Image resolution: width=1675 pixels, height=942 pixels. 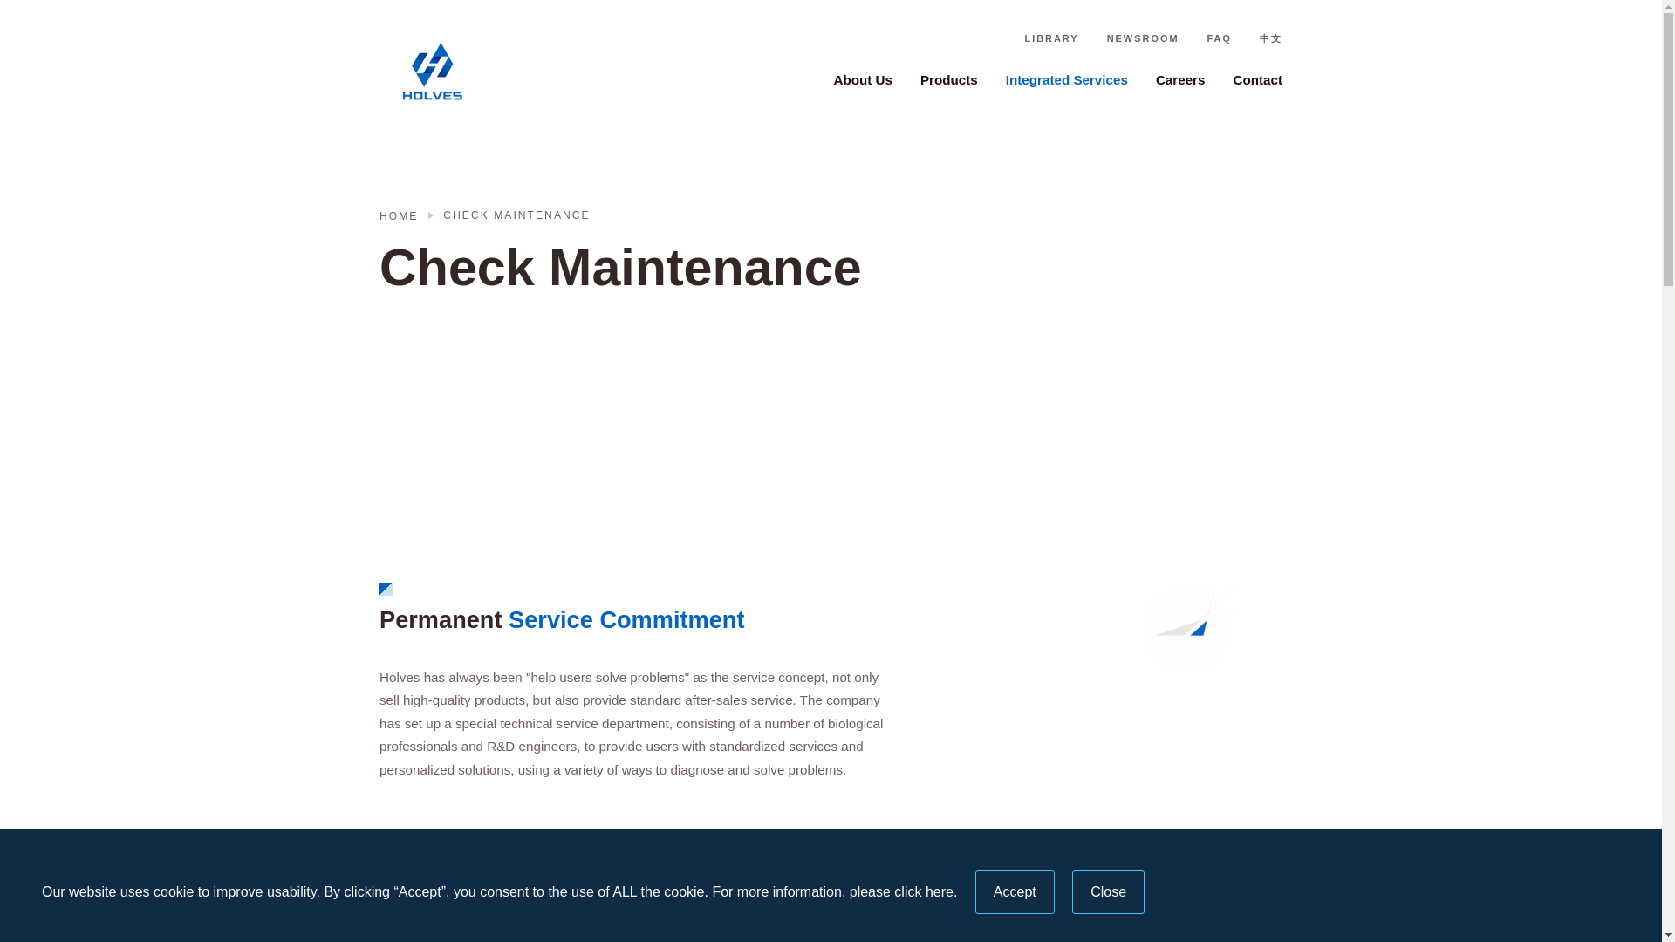 I want to click on Products, so click(x=949, y=78).